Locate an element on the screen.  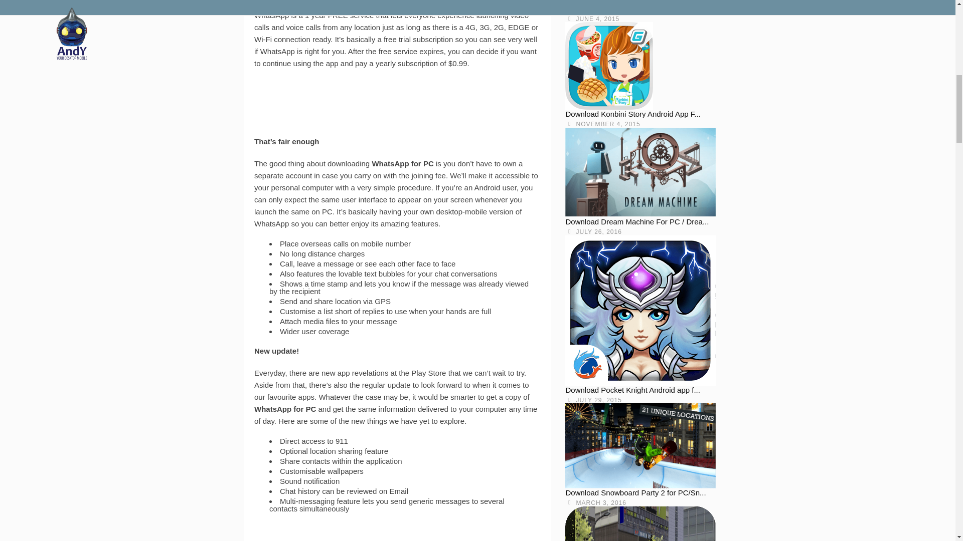
Download Konbini Story Android App F... is located at coordinates (632, 114).